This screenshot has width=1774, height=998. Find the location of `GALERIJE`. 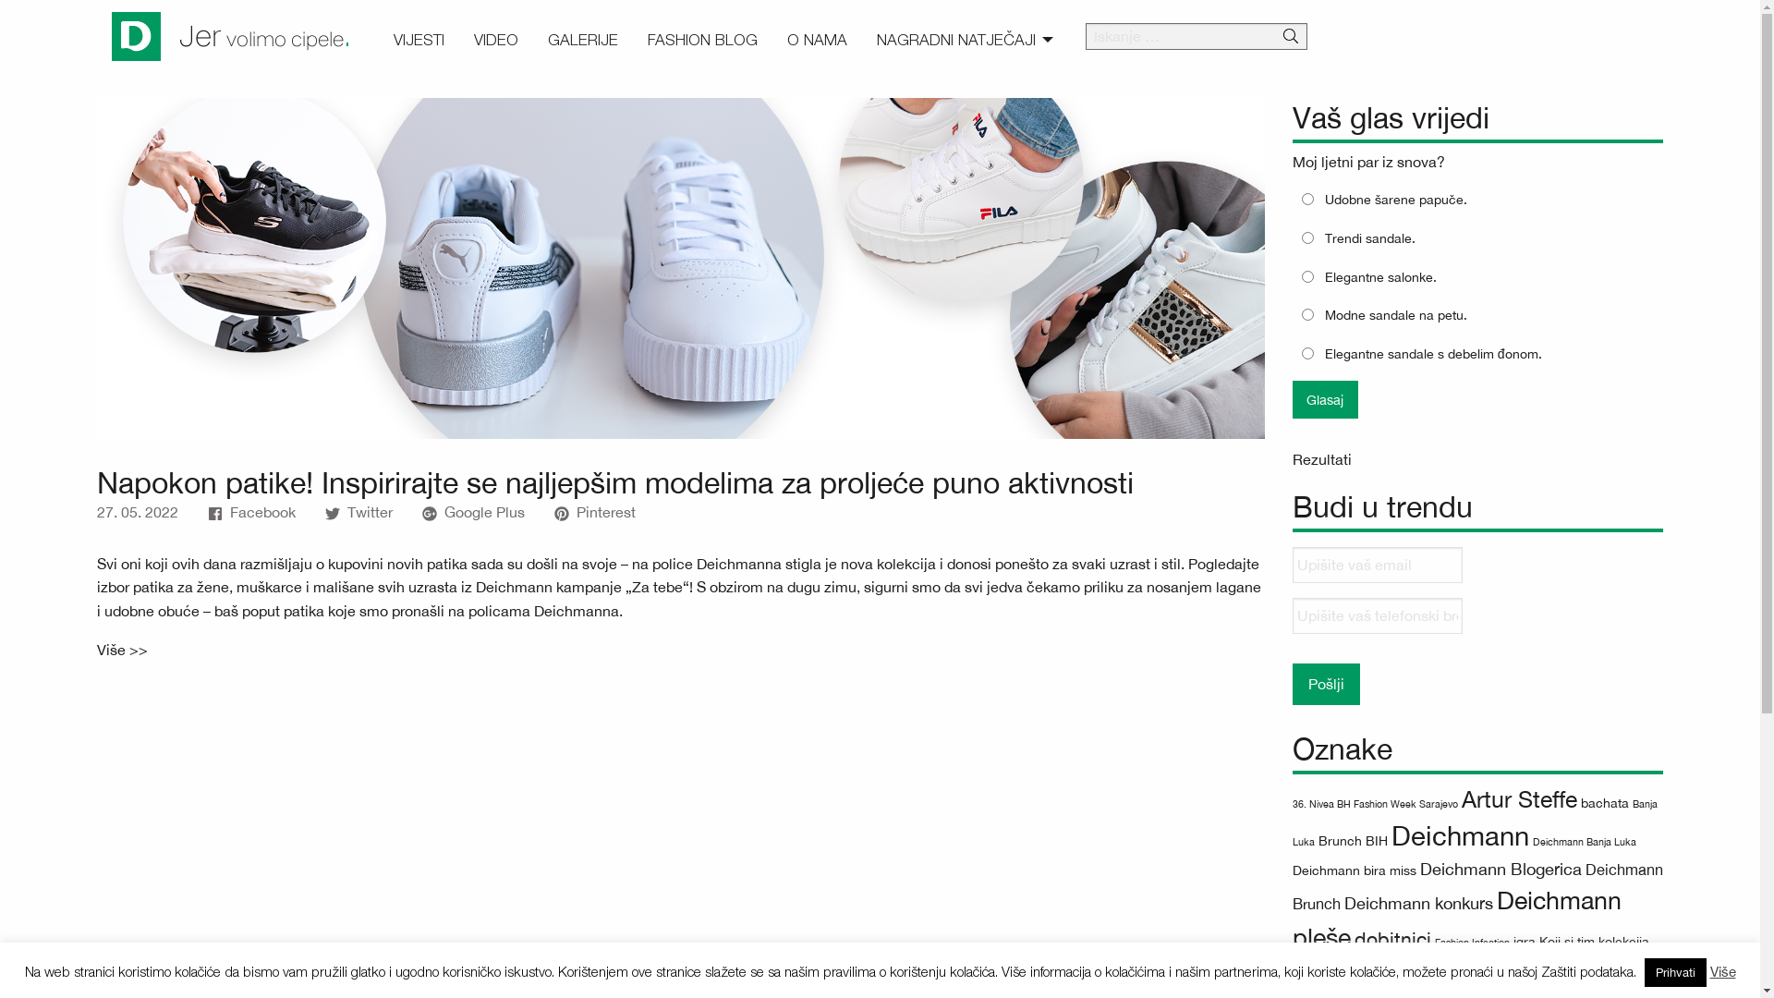

GALERIJE is located at coordinates (583, 41).